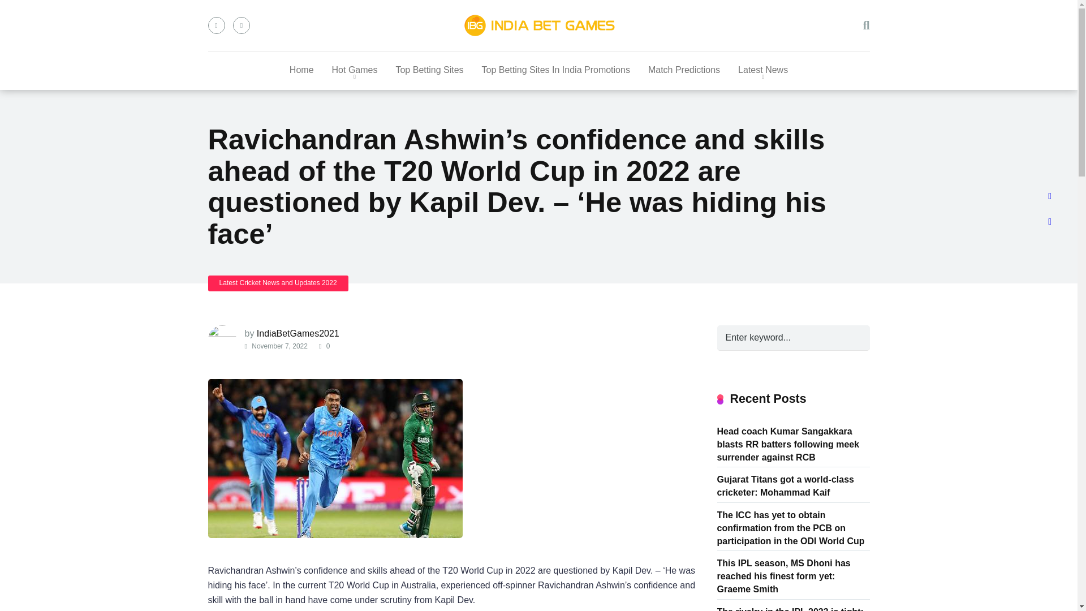 This screenshot has height=611, width=1086. I want to click on Hot Games, so click(354, 70).